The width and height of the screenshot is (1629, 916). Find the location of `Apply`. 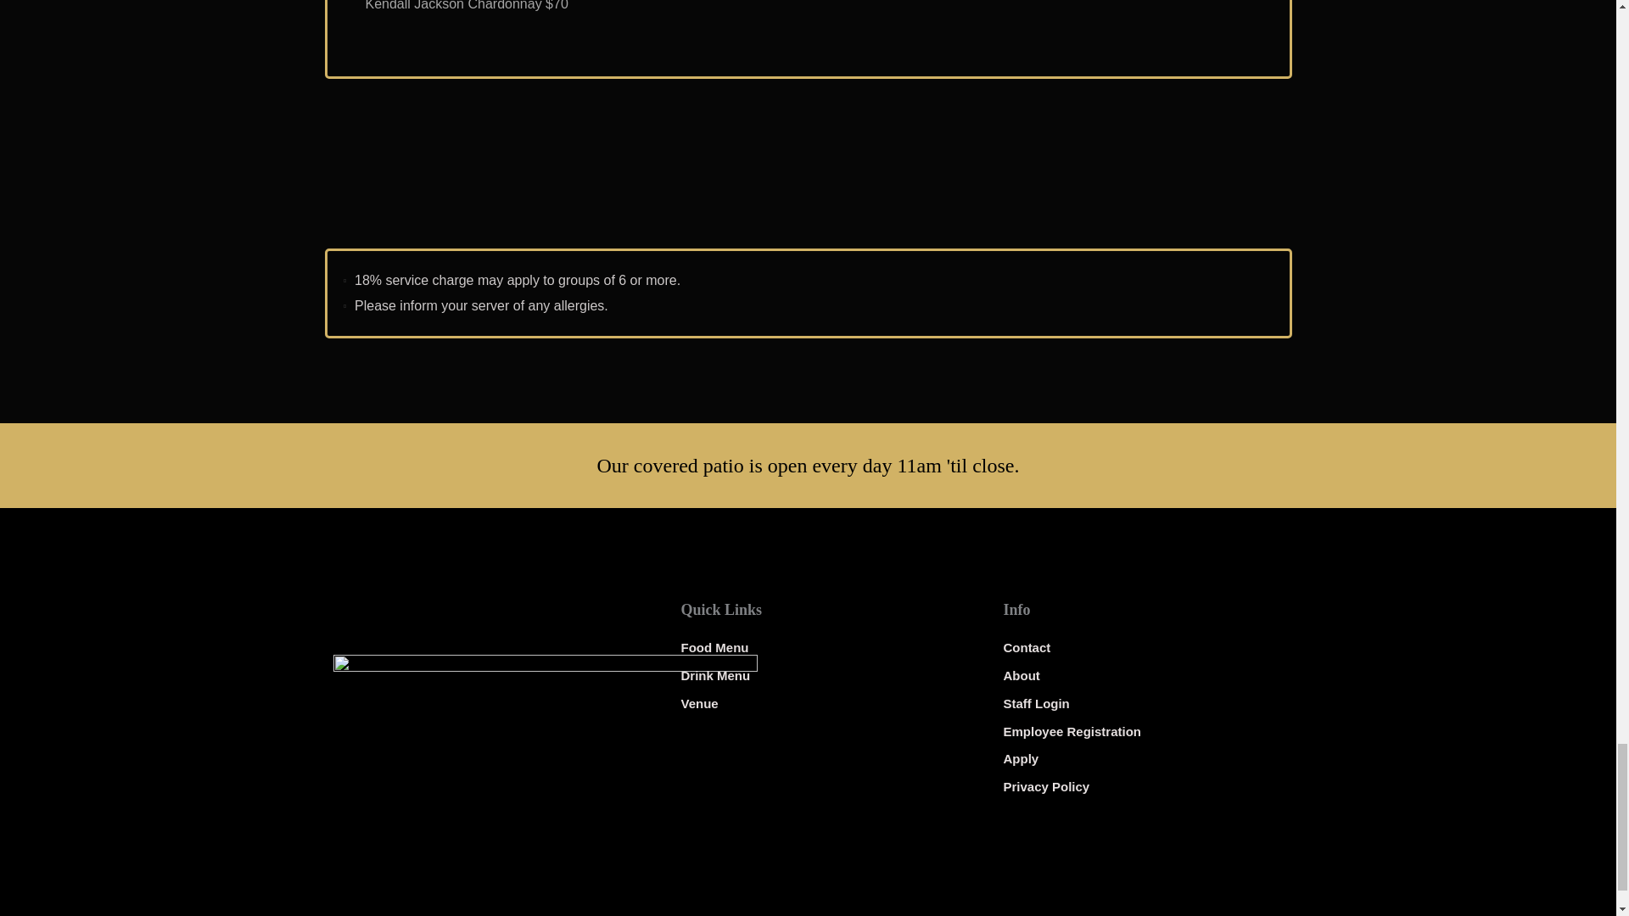

Apply is located at coordinates (1139, 759).